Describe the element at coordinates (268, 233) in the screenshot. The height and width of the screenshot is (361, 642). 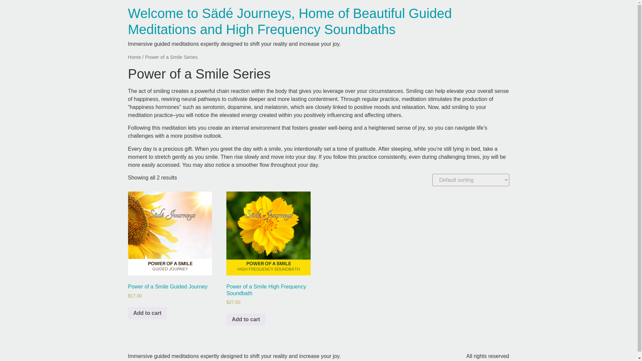
I see `Power of a Smile High Frequency Soundbath` at that location.